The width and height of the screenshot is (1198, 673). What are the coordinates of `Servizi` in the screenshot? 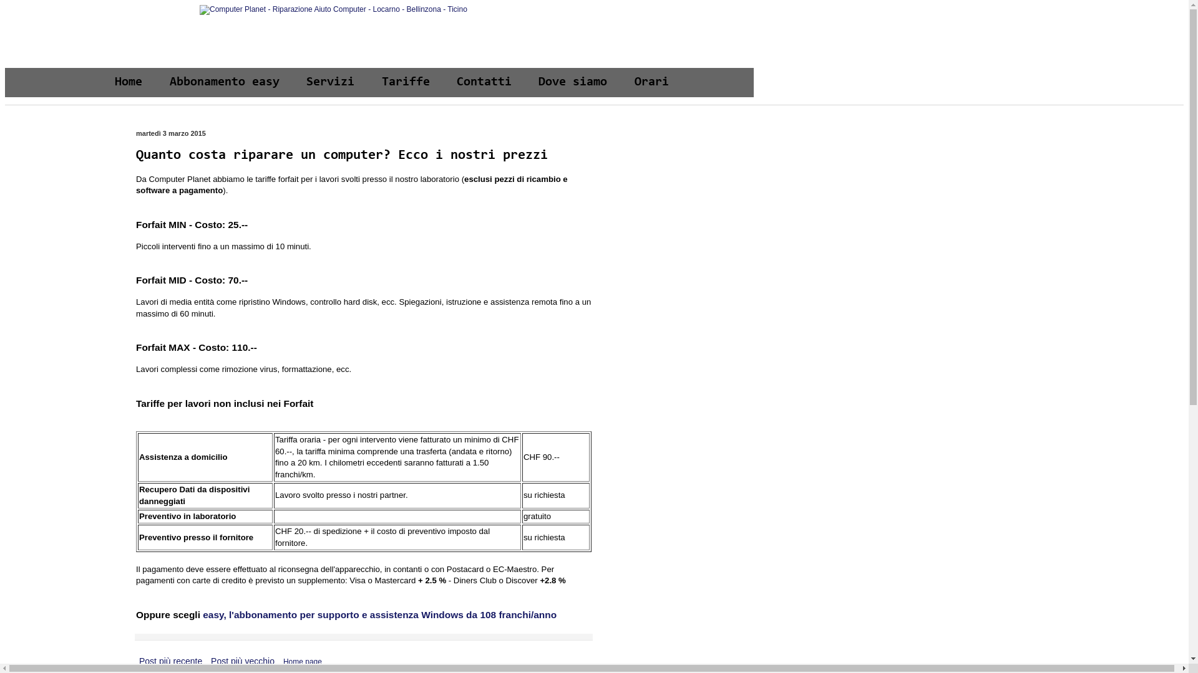 It's located at (331, 82).